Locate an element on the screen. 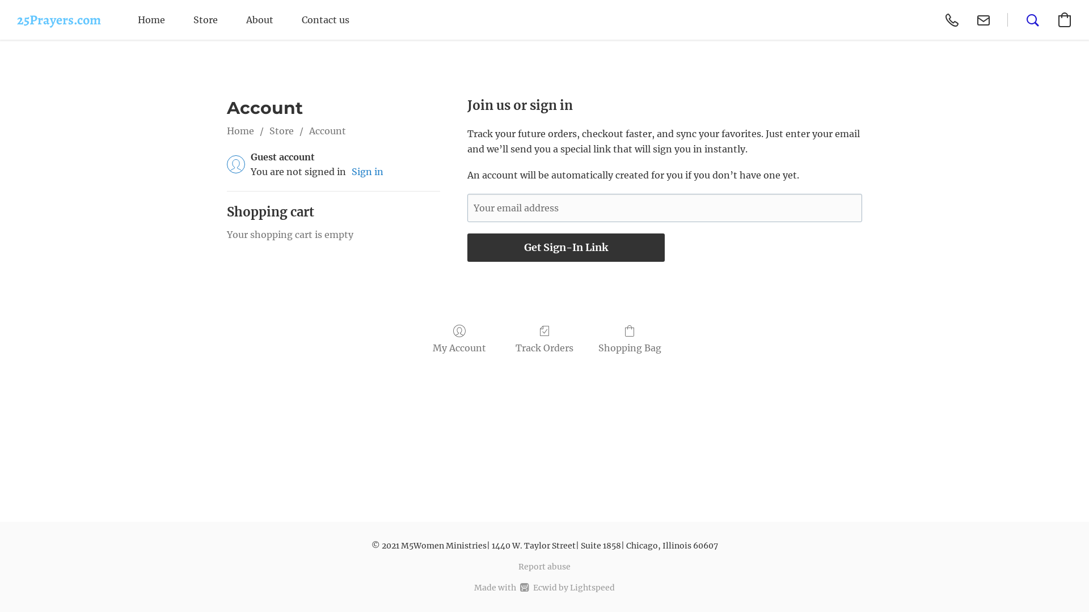 The image size is (1089, 612). Account is located at coordinates (328, 130).